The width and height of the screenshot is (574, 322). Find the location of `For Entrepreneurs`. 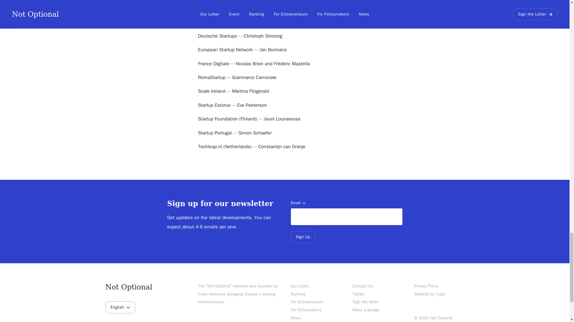

For Entrepreneurs is located at coordinates (307, 302).